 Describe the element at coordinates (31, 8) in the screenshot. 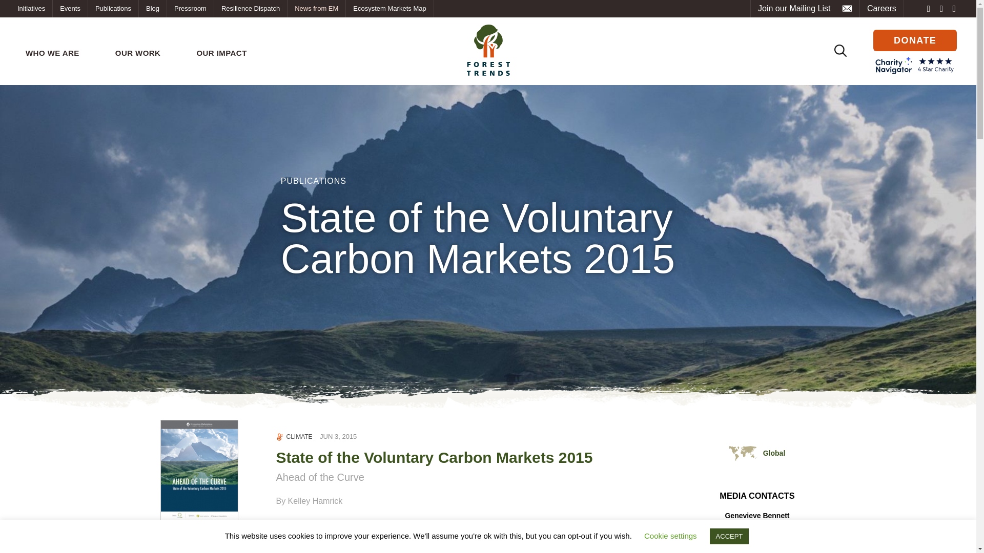

I see `Initiatives` at that location.